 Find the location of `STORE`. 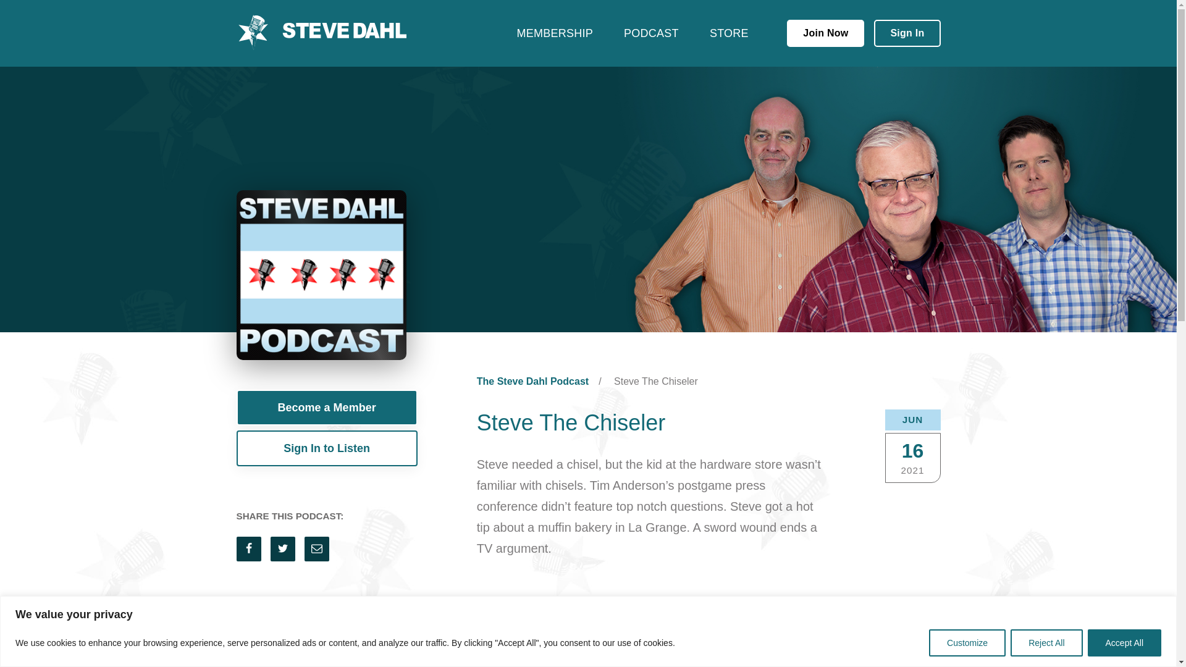

STORE is located at coordinates (729, 33).